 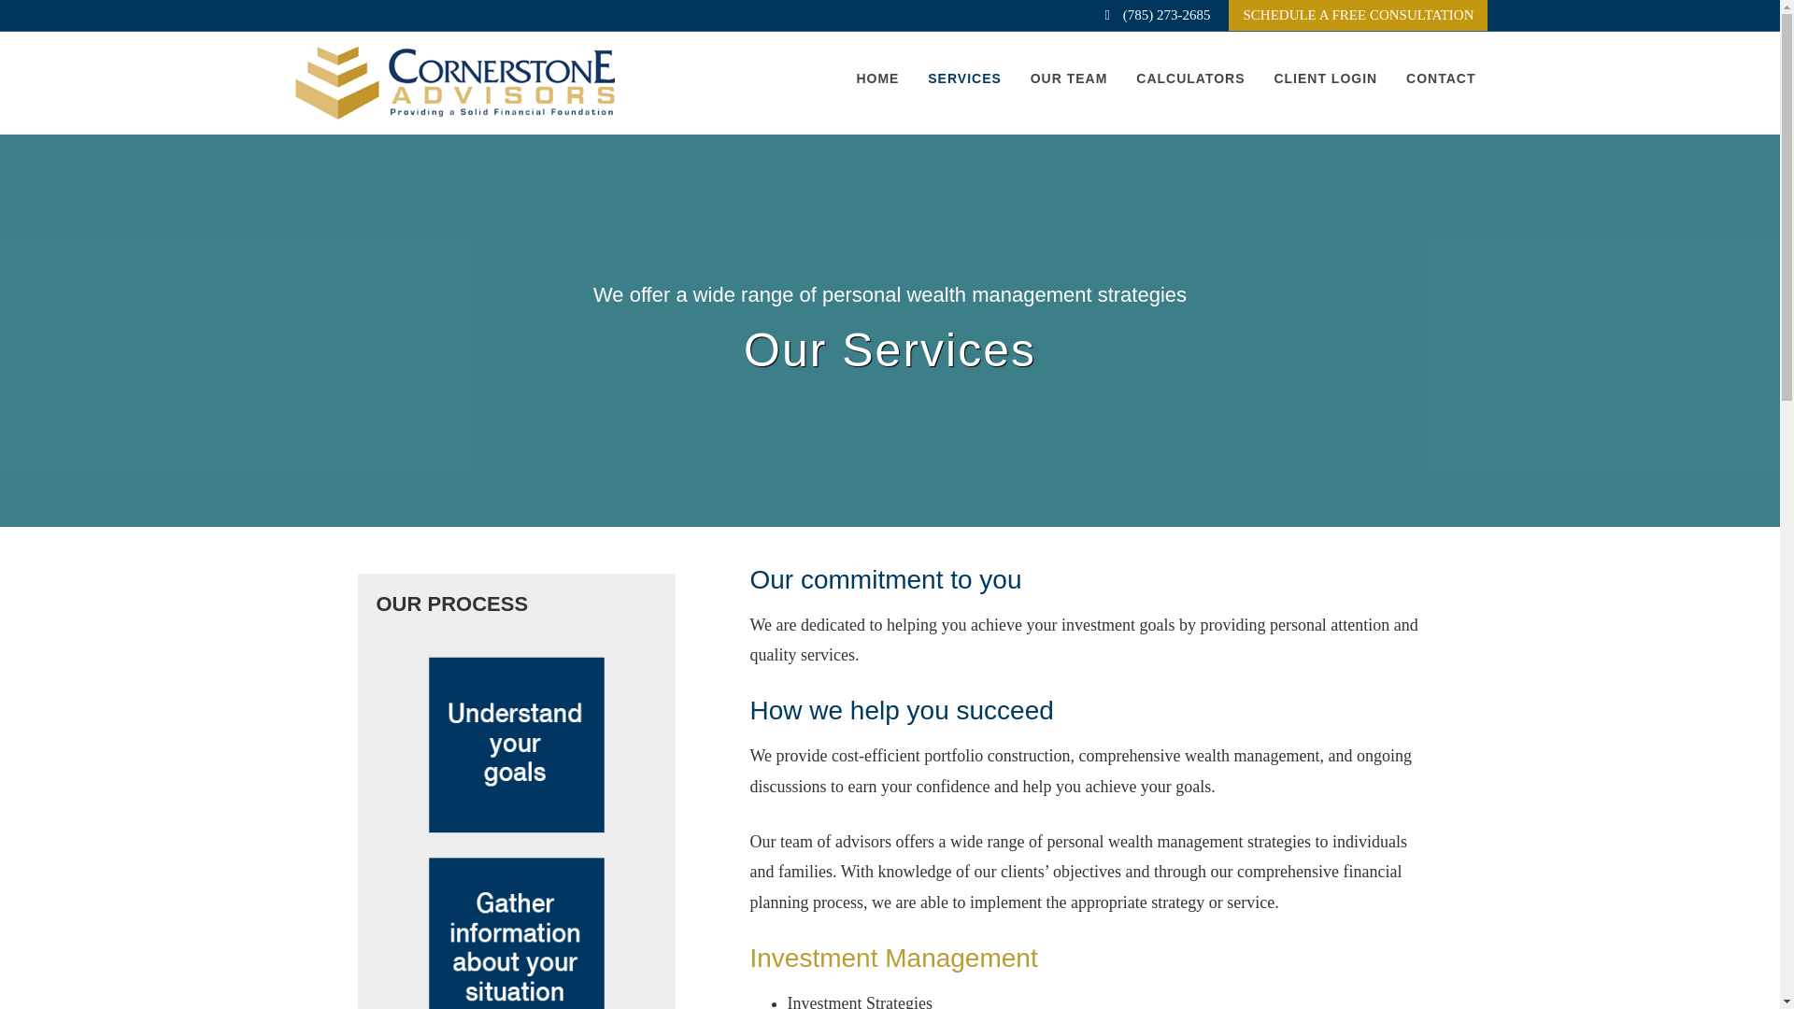 I want to click on CALCULATORS, so click(x=1190, y=78).